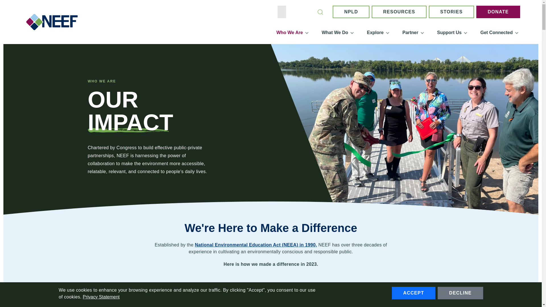 Image resolution: width=546 pixels, height=307 pixels. What do you see at coordinates (498, 12) in the screenshot?
I see `DONATE` at bounding box center [498, 12].